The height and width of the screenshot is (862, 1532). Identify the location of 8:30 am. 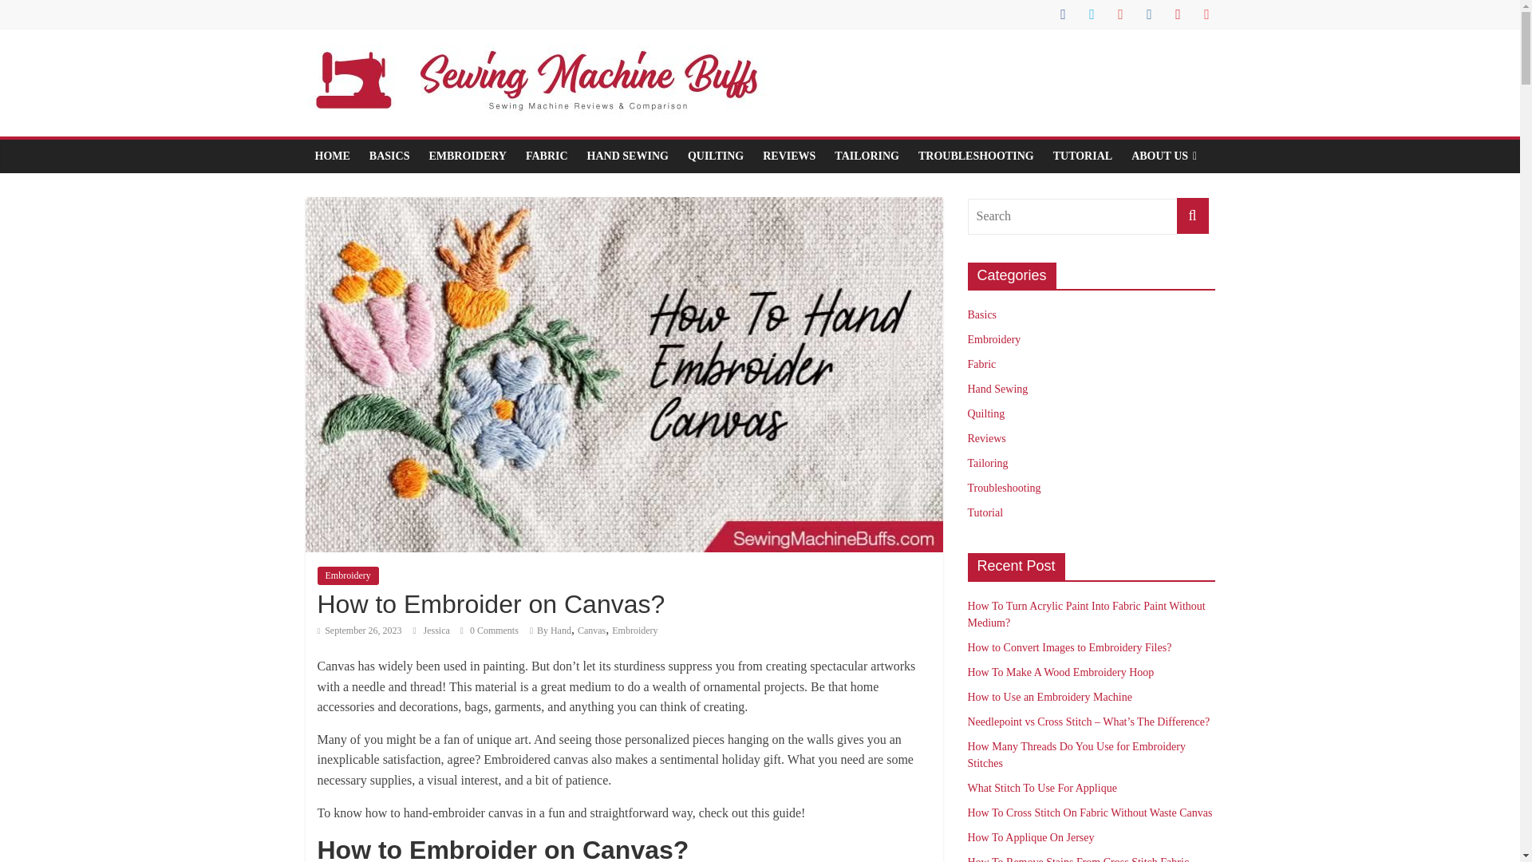
(359, 631).